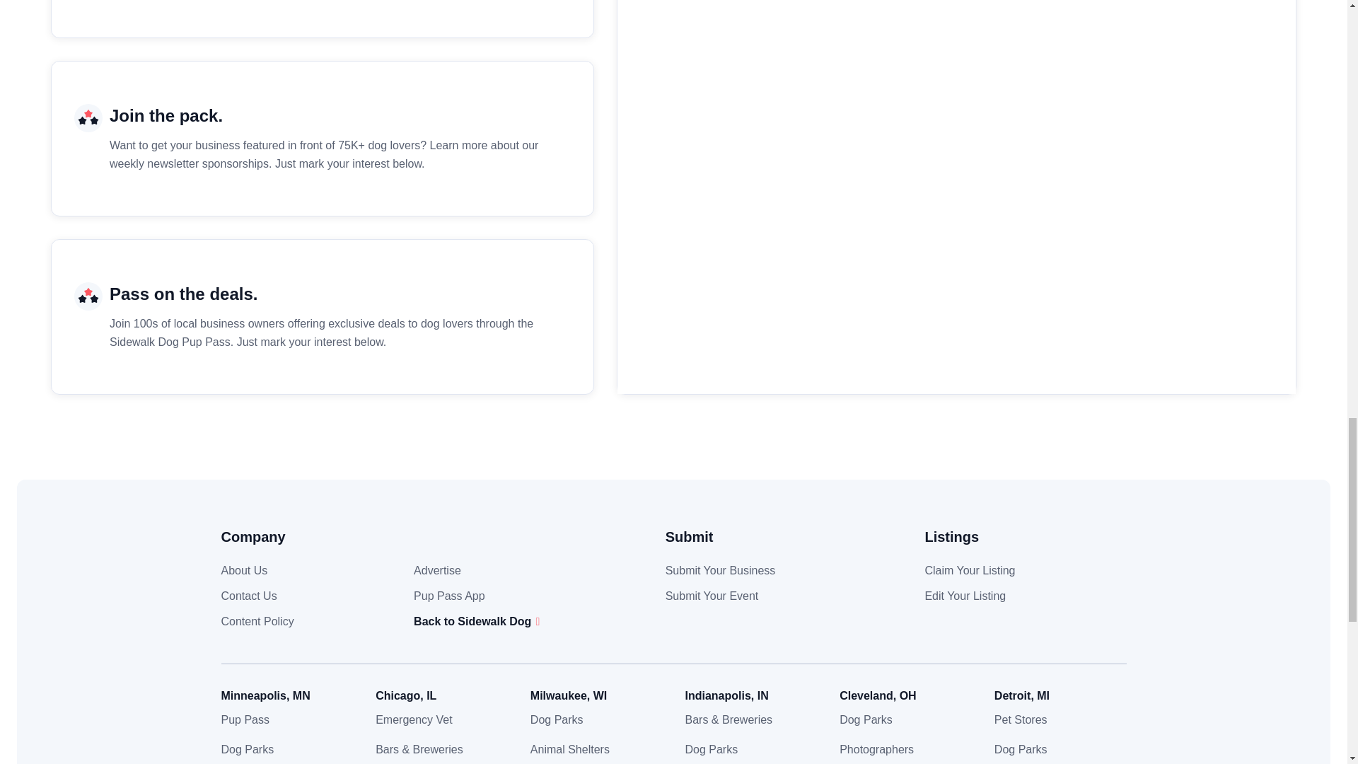  I want to click on Content Policy, so click(256, 621).